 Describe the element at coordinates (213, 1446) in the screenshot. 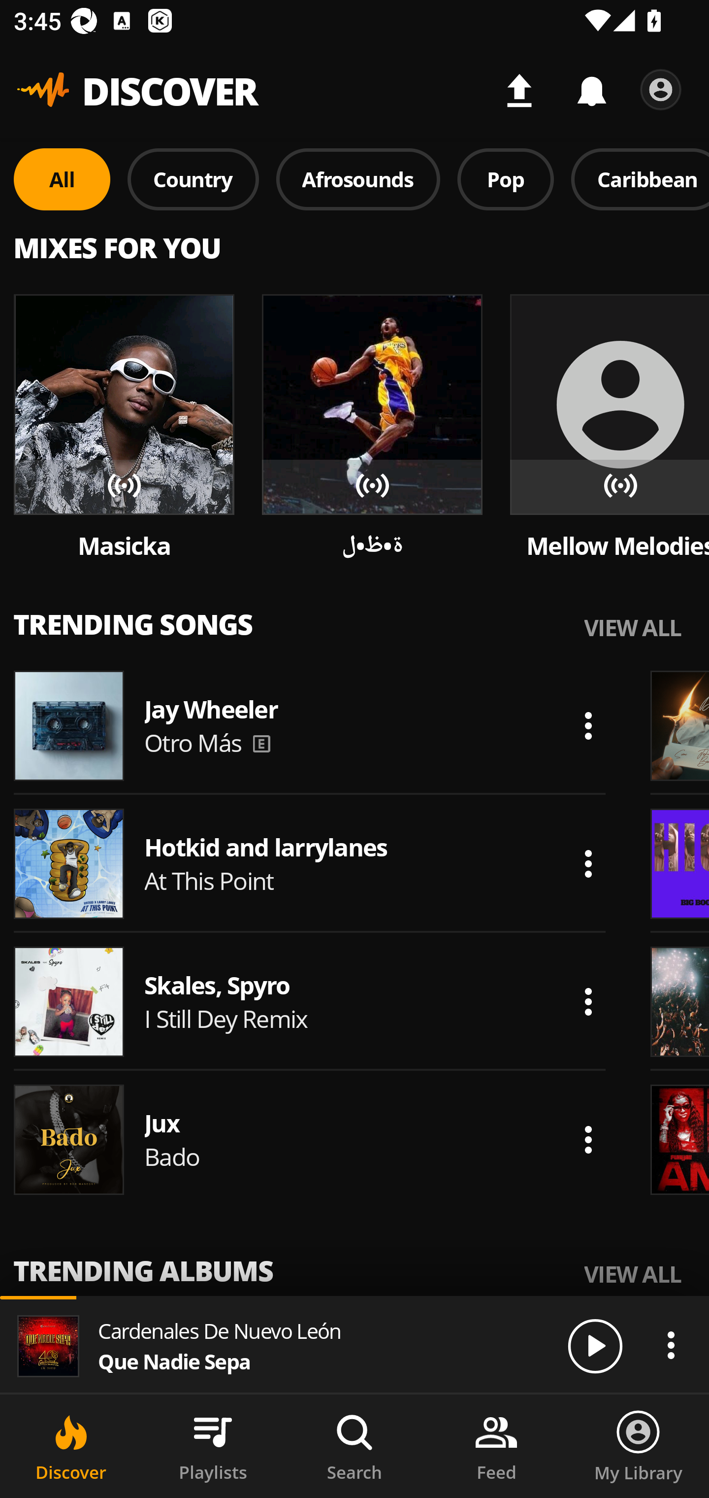

I see `Playlists` at that location.